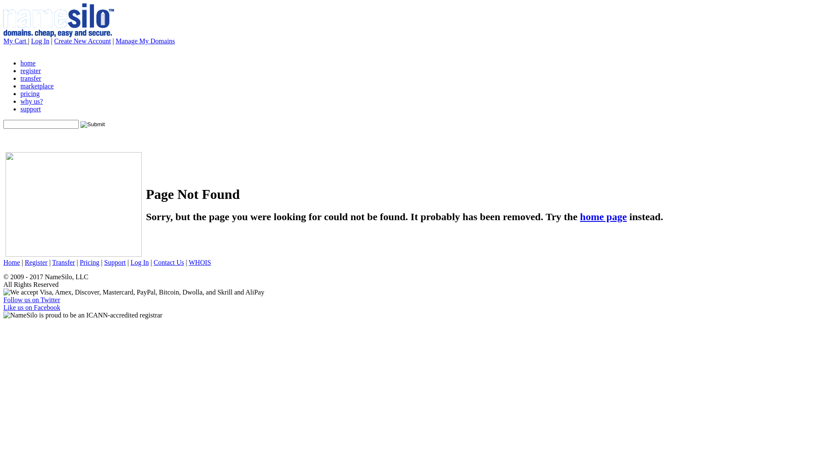  I want to click on Follow us on Twitter, so click(31, 300).